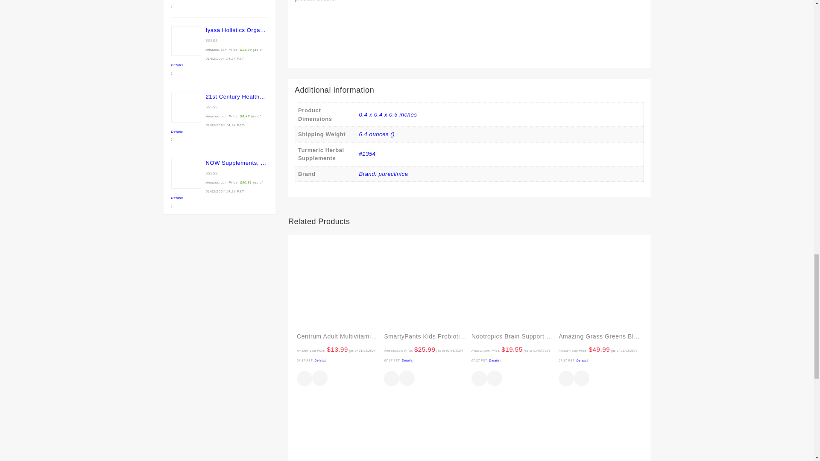 This screenshot has width=820, height=461. Describe the element at coordinates (319, 379) in the screenshot. I see `QUICK VIEW` at that location.